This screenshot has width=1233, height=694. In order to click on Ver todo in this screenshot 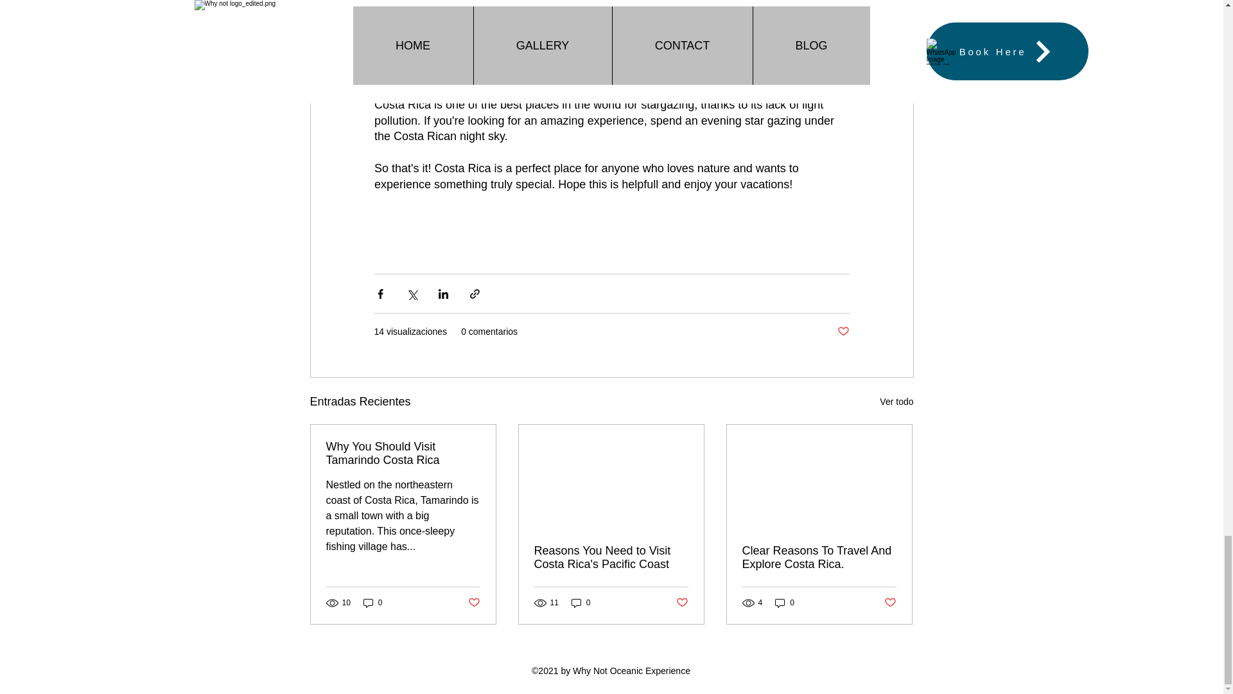, I will do `click(896, 402)`.